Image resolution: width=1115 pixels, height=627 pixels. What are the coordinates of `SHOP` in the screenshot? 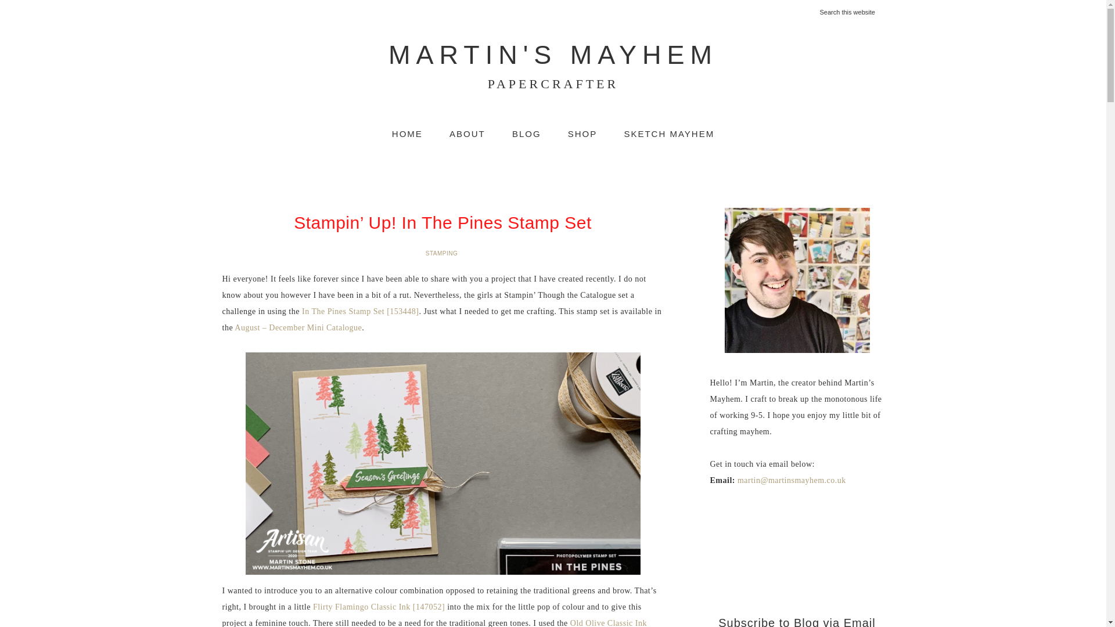 It's located at (582, 134).